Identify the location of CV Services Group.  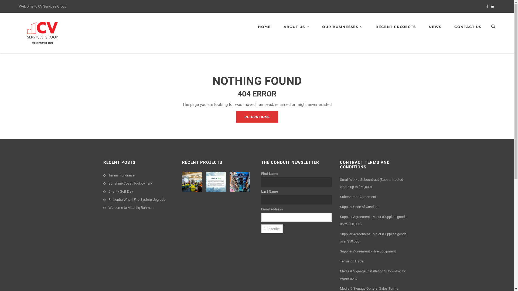
(42, 33).